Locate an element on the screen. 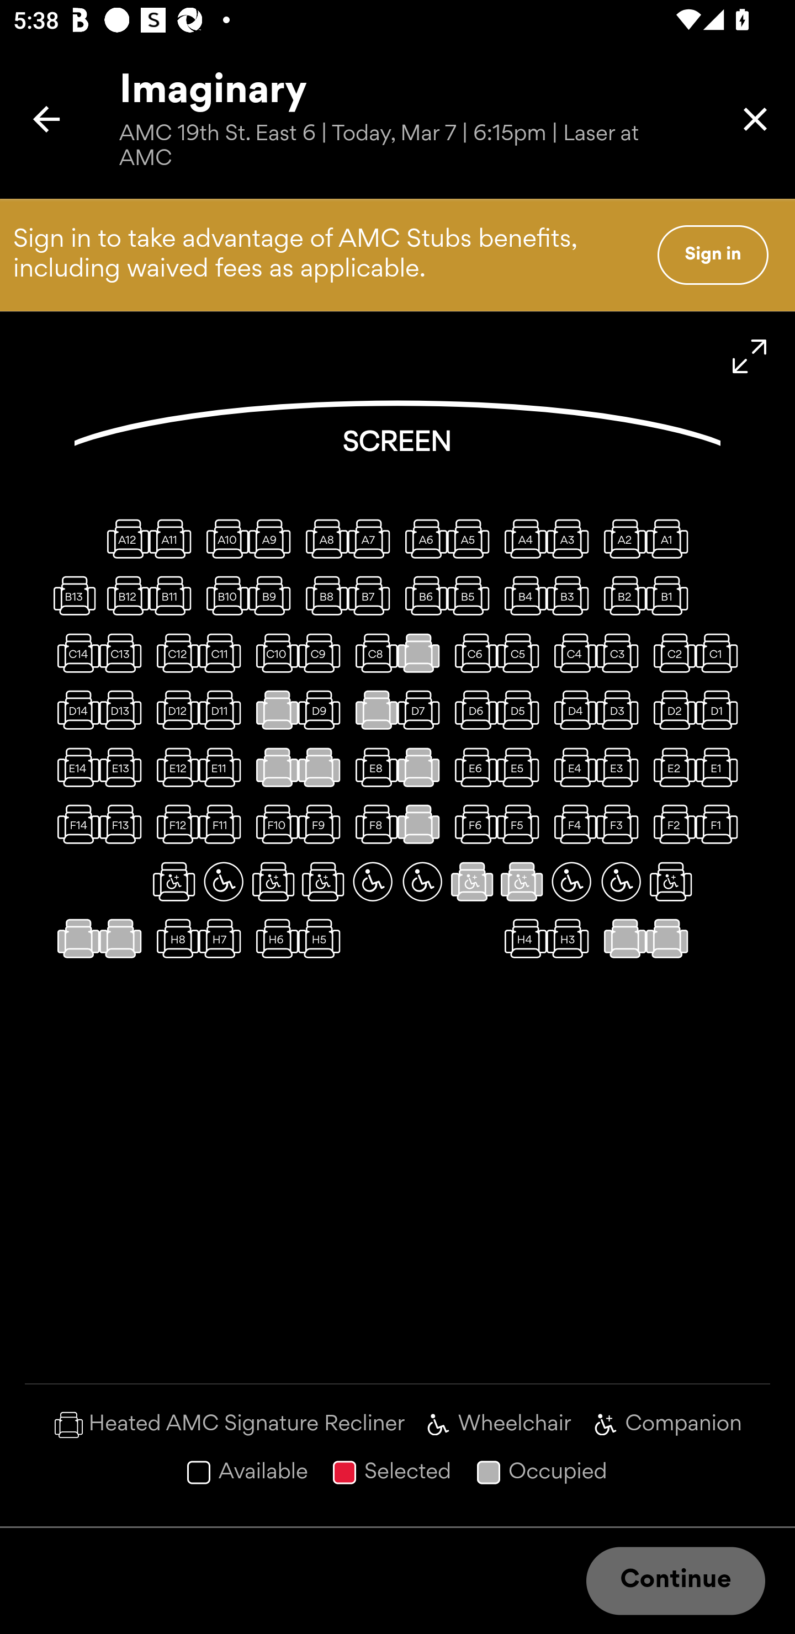 The height and width of the screenshot is (1634, 795). C13, Regular seat, available is located at coordinates (124, 652).